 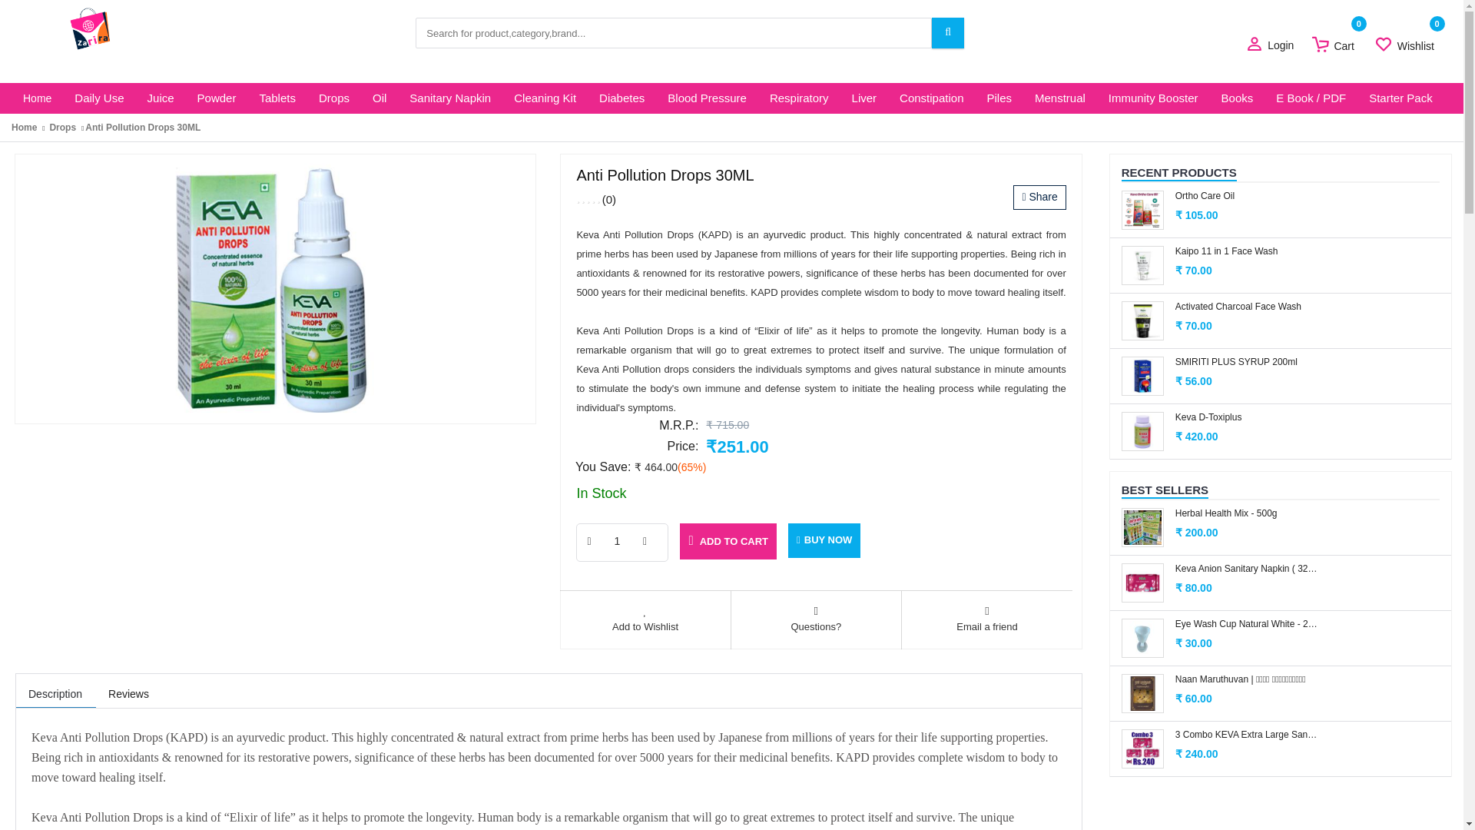 I want to click on Home, so click(x=37, y=98).